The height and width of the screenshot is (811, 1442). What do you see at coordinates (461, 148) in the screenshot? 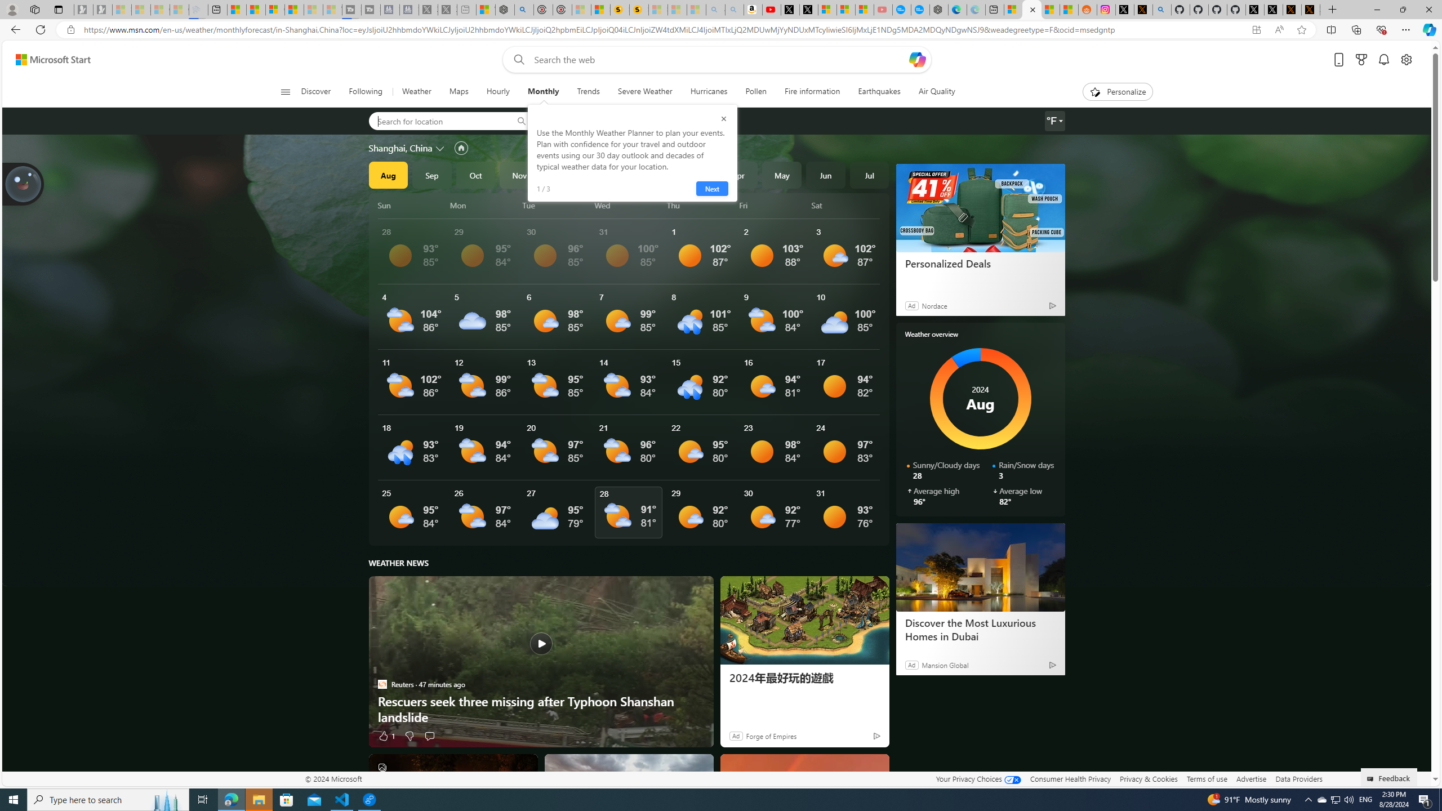
I see `Set as primary location` at bounding box center [461, 148].